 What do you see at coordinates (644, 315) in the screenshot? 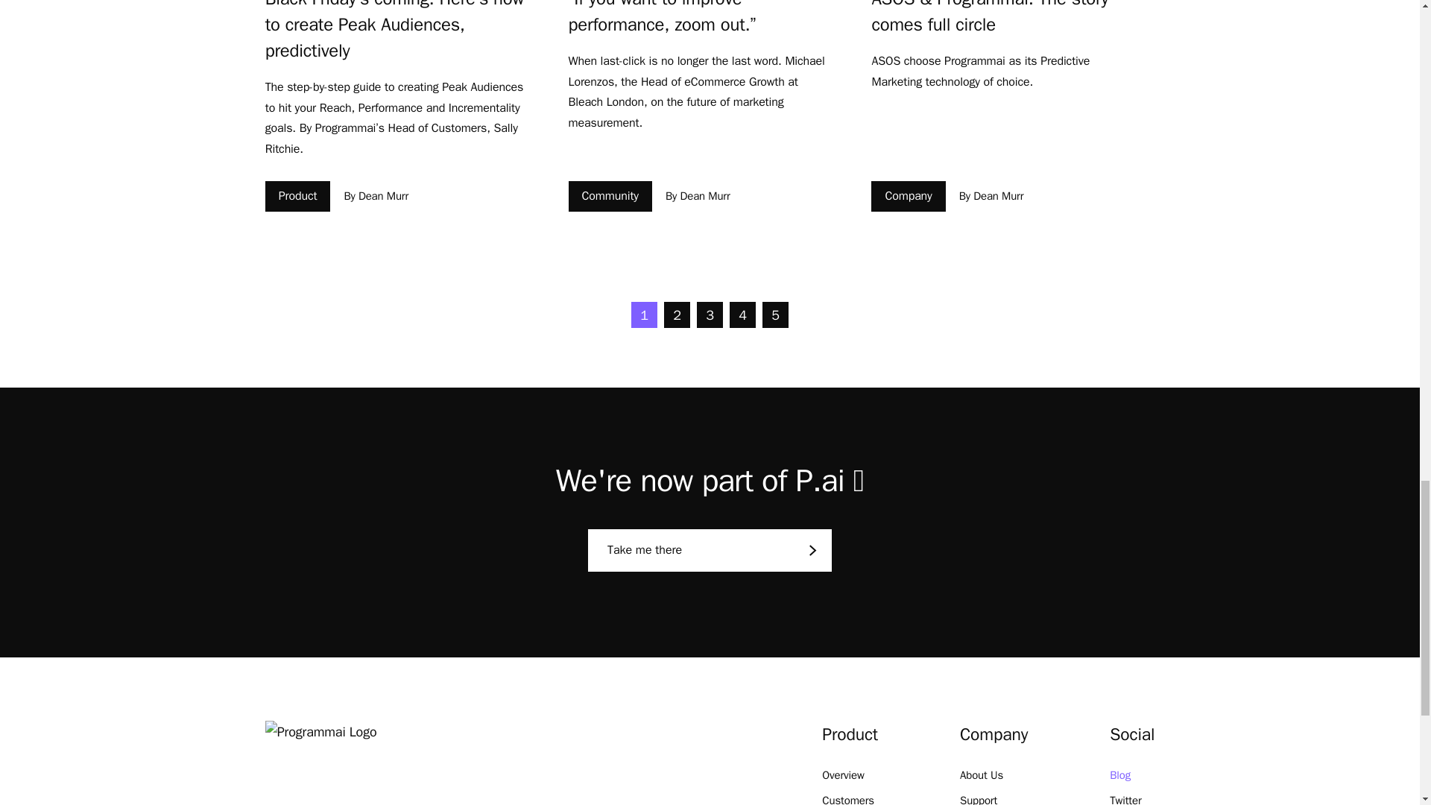
I see `1` at bounding box center [644, 315].